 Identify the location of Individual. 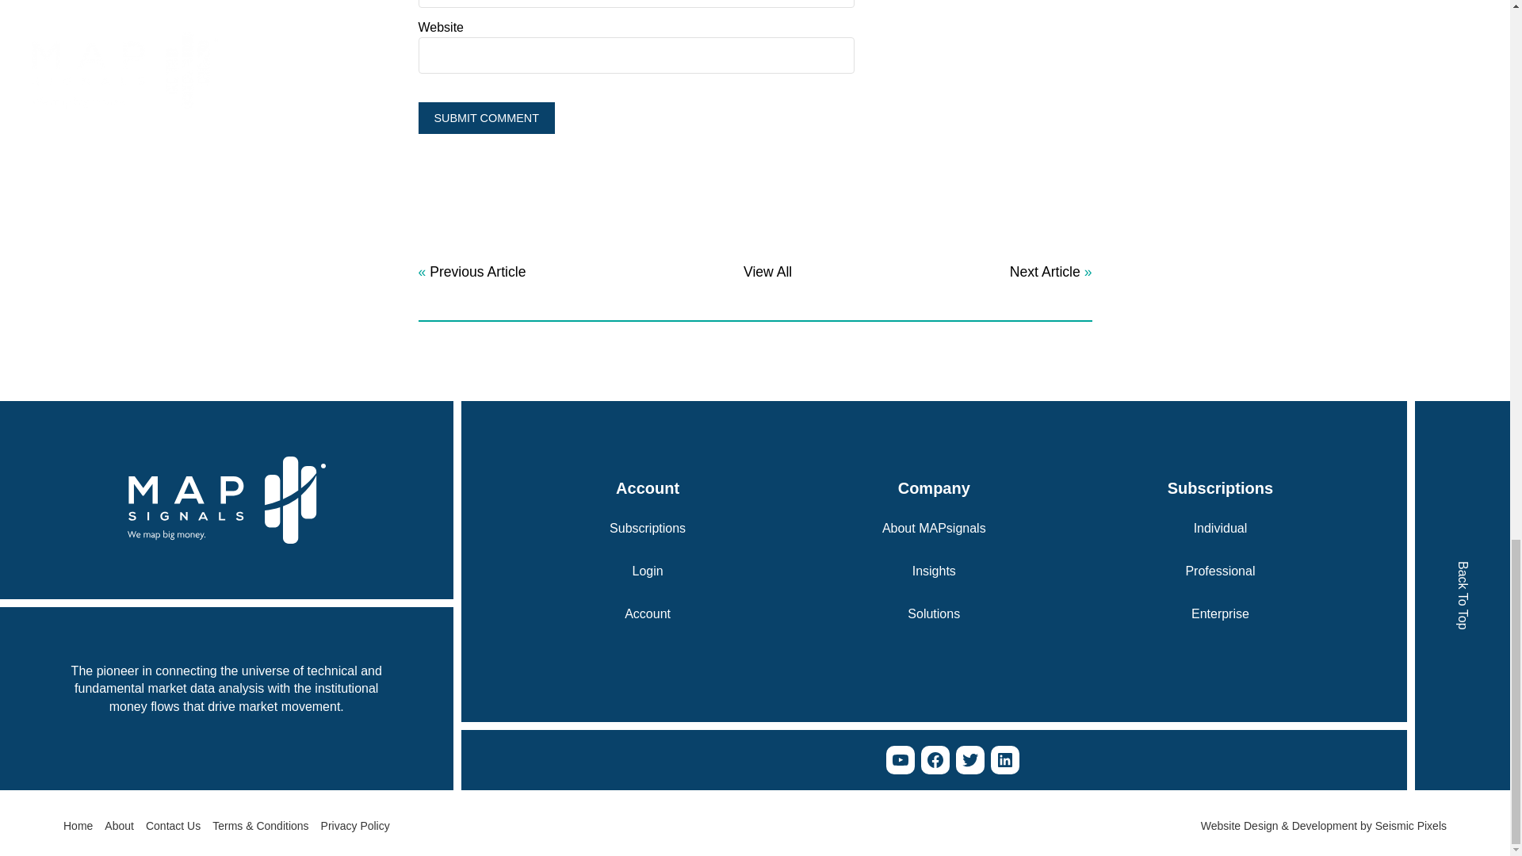
(1221, 528).